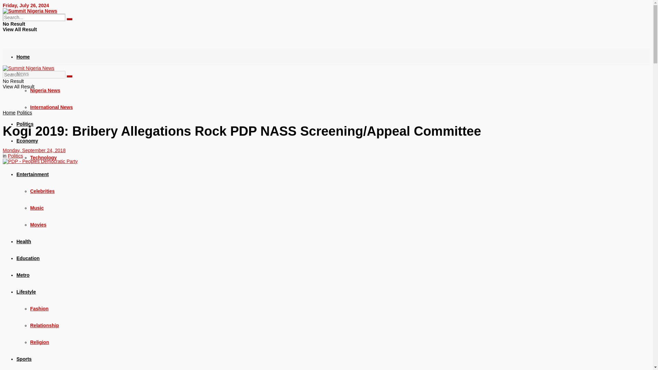  Describe the element at coordinates (33, 174) in the screenshot. I see `Entertainment` at that location.